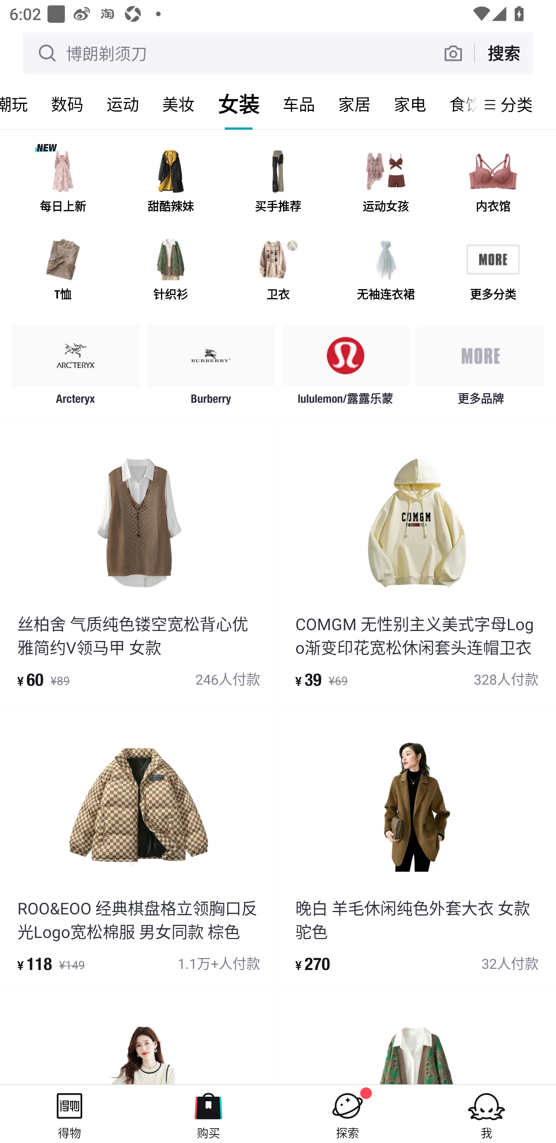 This screenshot has width=556, height=1143. Describe the element at coordinates (503, 53) in the screenshot. I see `搜索` at that location.